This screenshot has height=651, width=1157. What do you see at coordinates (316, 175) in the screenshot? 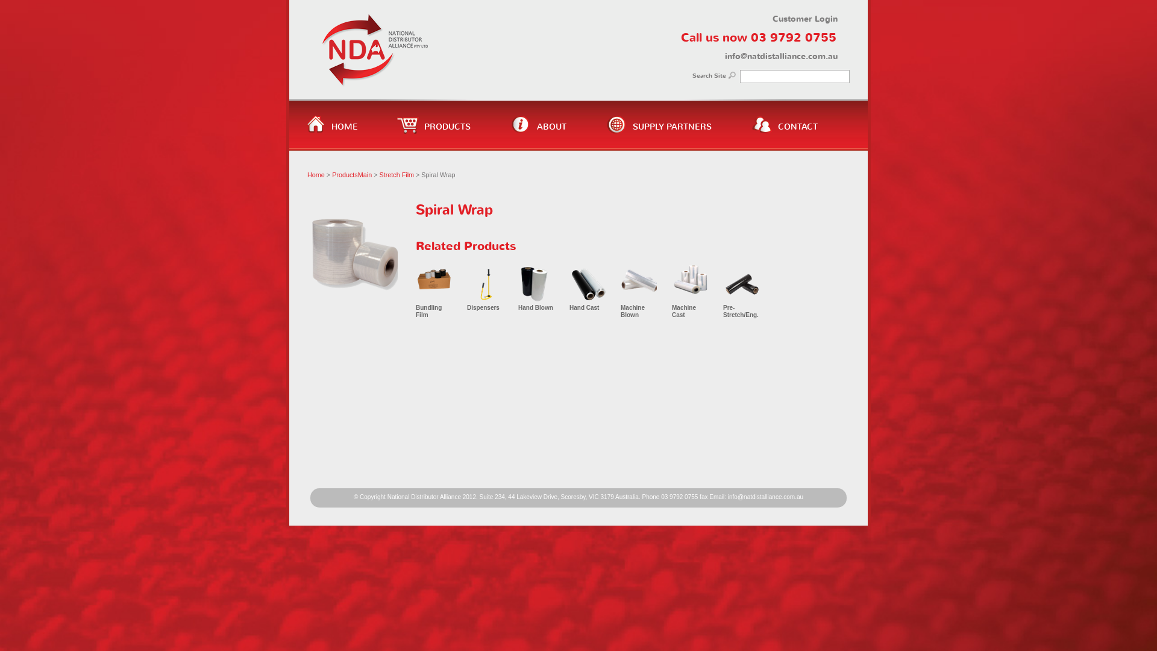
I see `Home` at bounding box center [316, 175].